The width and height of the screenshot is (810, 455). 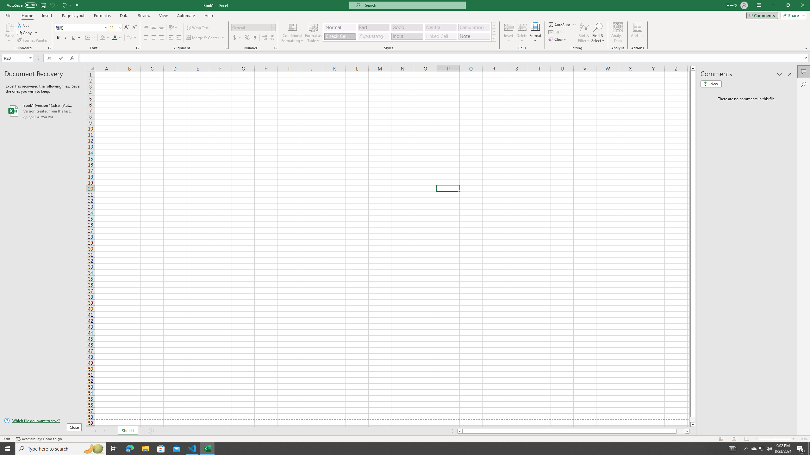 What do you see at coordinates (76, 38) in the screenshot?
I see `Underline` at bounding box center [76, 38].